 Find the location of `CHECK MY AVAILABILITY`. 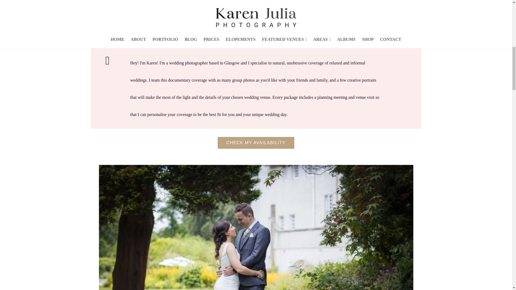

CHECK MY AVAILABILITY is located at coordinates (256, 143).